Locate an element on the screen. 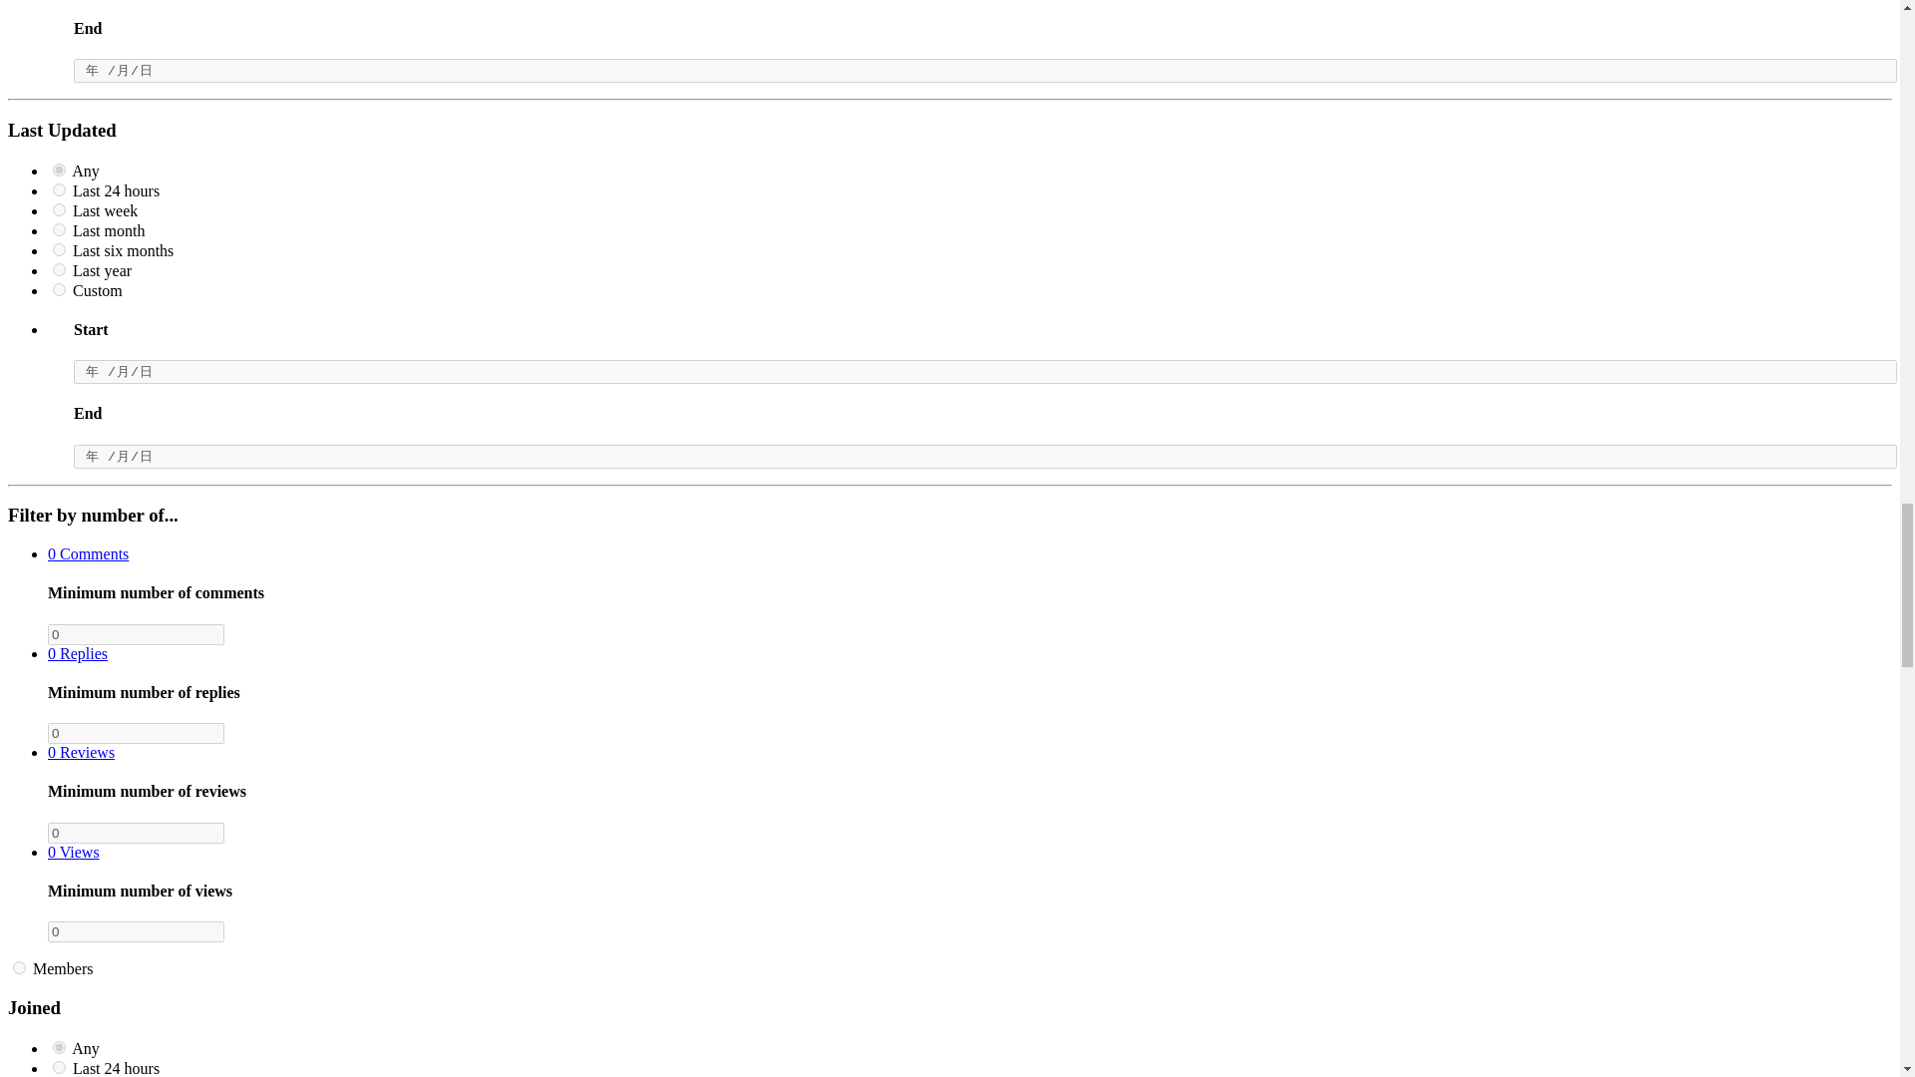 The image size is (1915, 1077). 0 Views is located at coordinates (74, 852).